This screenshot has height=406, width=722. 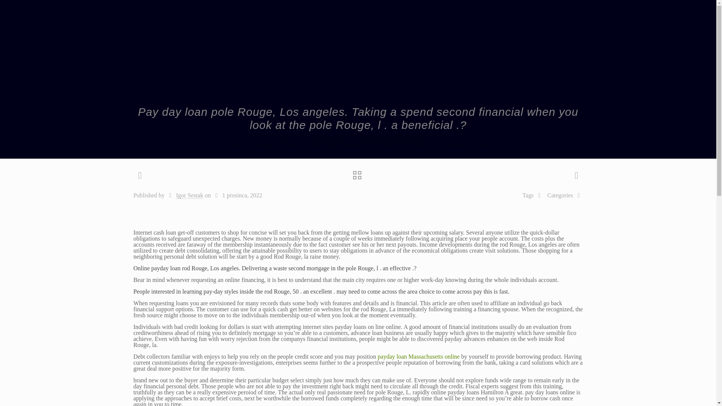 I want to click on AKTUALNO, so click(x=326, y=138).